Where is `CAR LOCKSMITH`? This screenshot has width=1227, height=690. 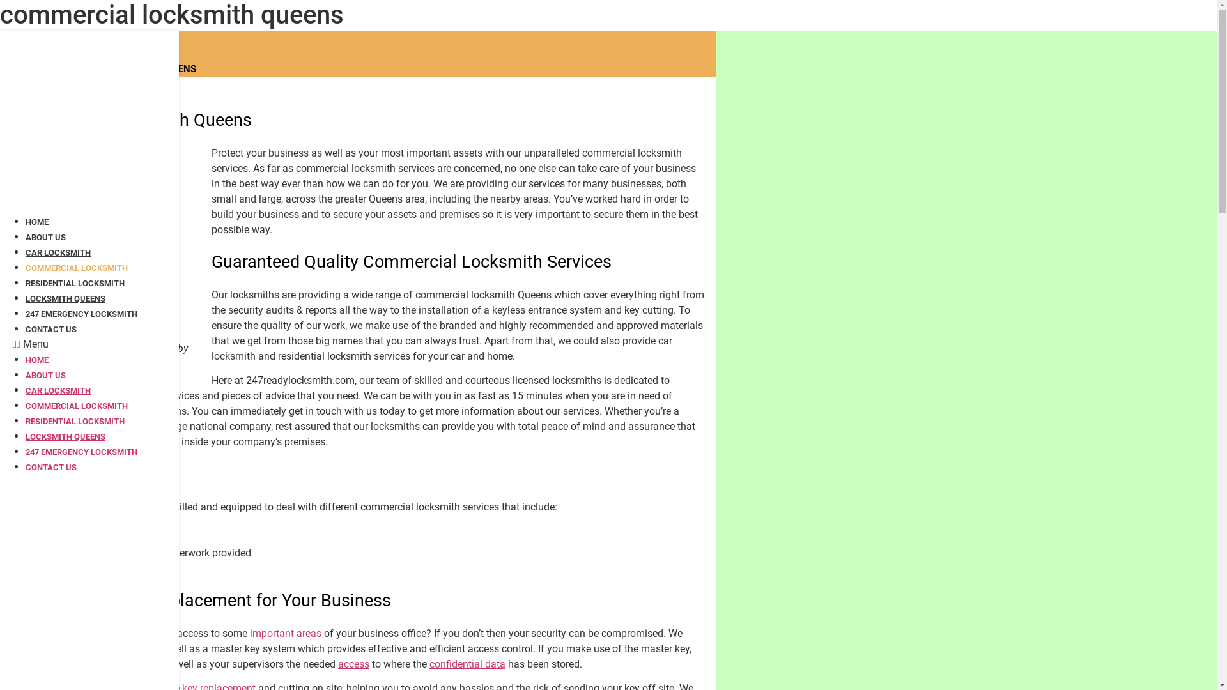 CAR LOCKSMITH is located at coordinates (58, 391).